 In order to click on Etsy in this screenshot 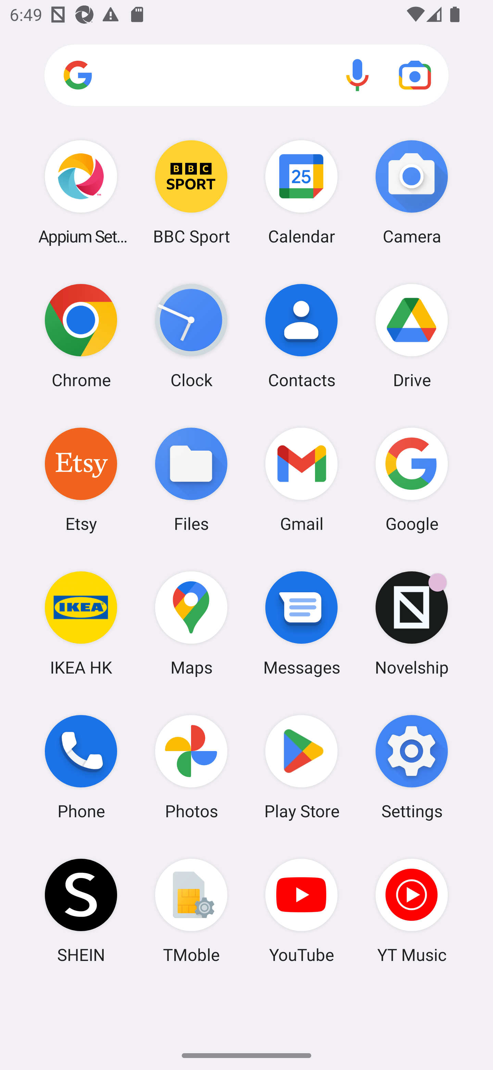, I will do `click(81, 479)`.